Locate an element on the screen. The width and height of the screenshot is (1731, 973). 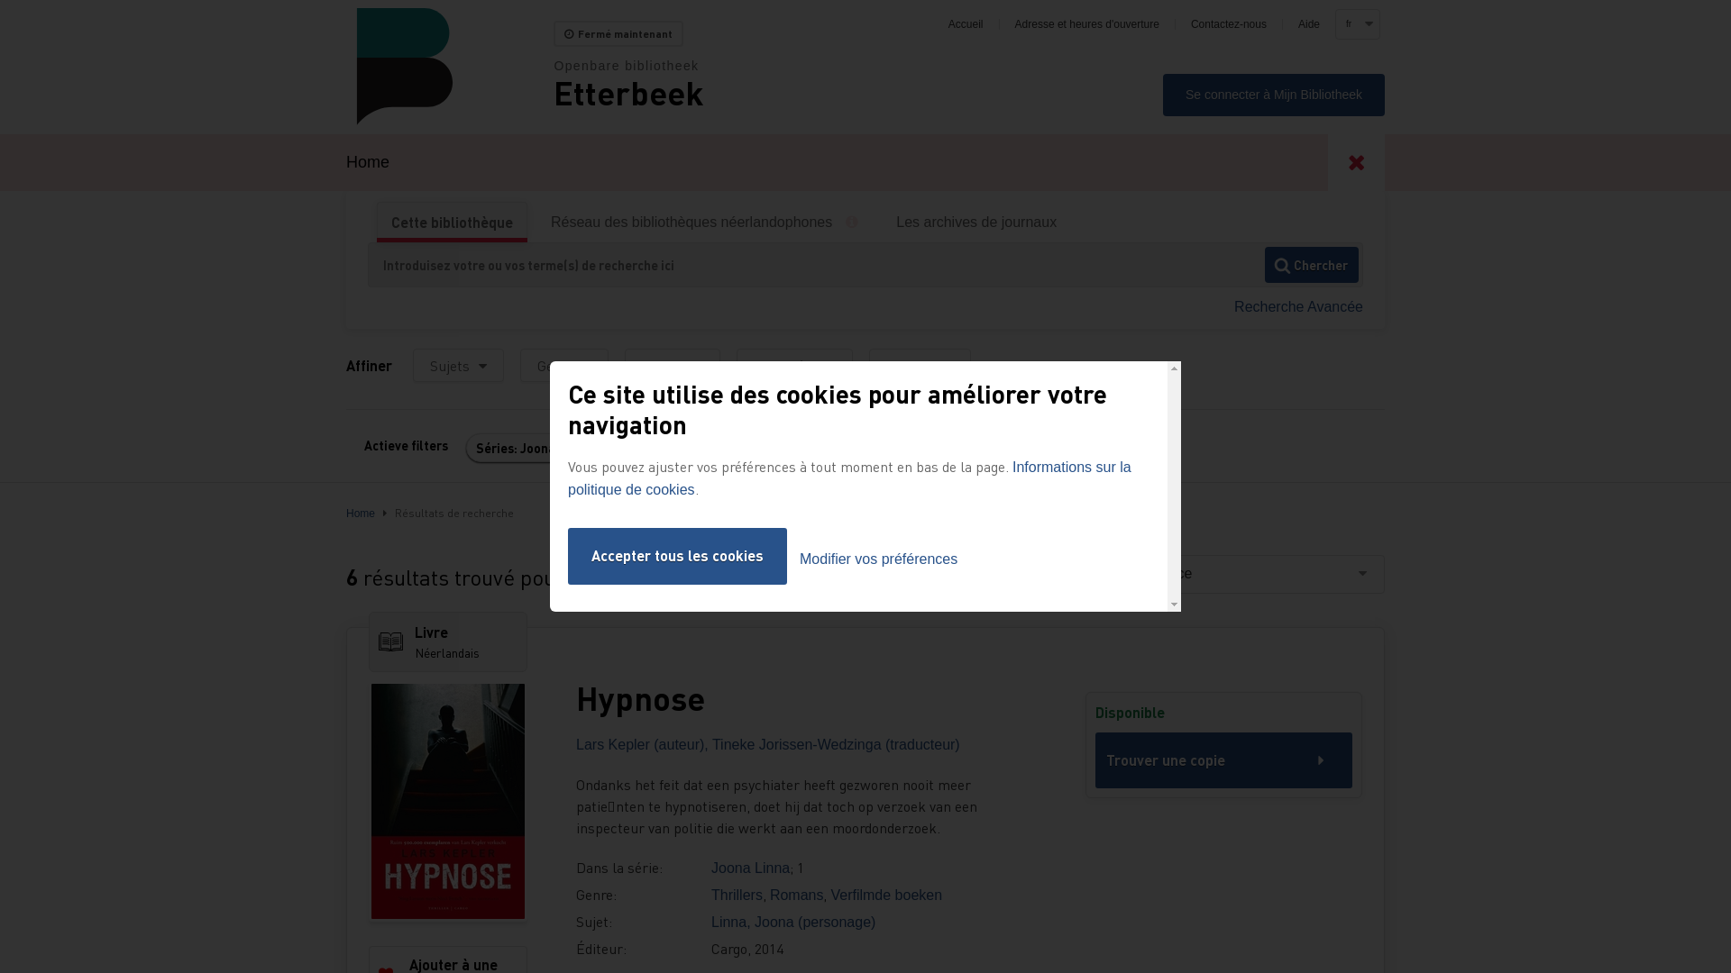
Romans is located at coordinates (797, 896).